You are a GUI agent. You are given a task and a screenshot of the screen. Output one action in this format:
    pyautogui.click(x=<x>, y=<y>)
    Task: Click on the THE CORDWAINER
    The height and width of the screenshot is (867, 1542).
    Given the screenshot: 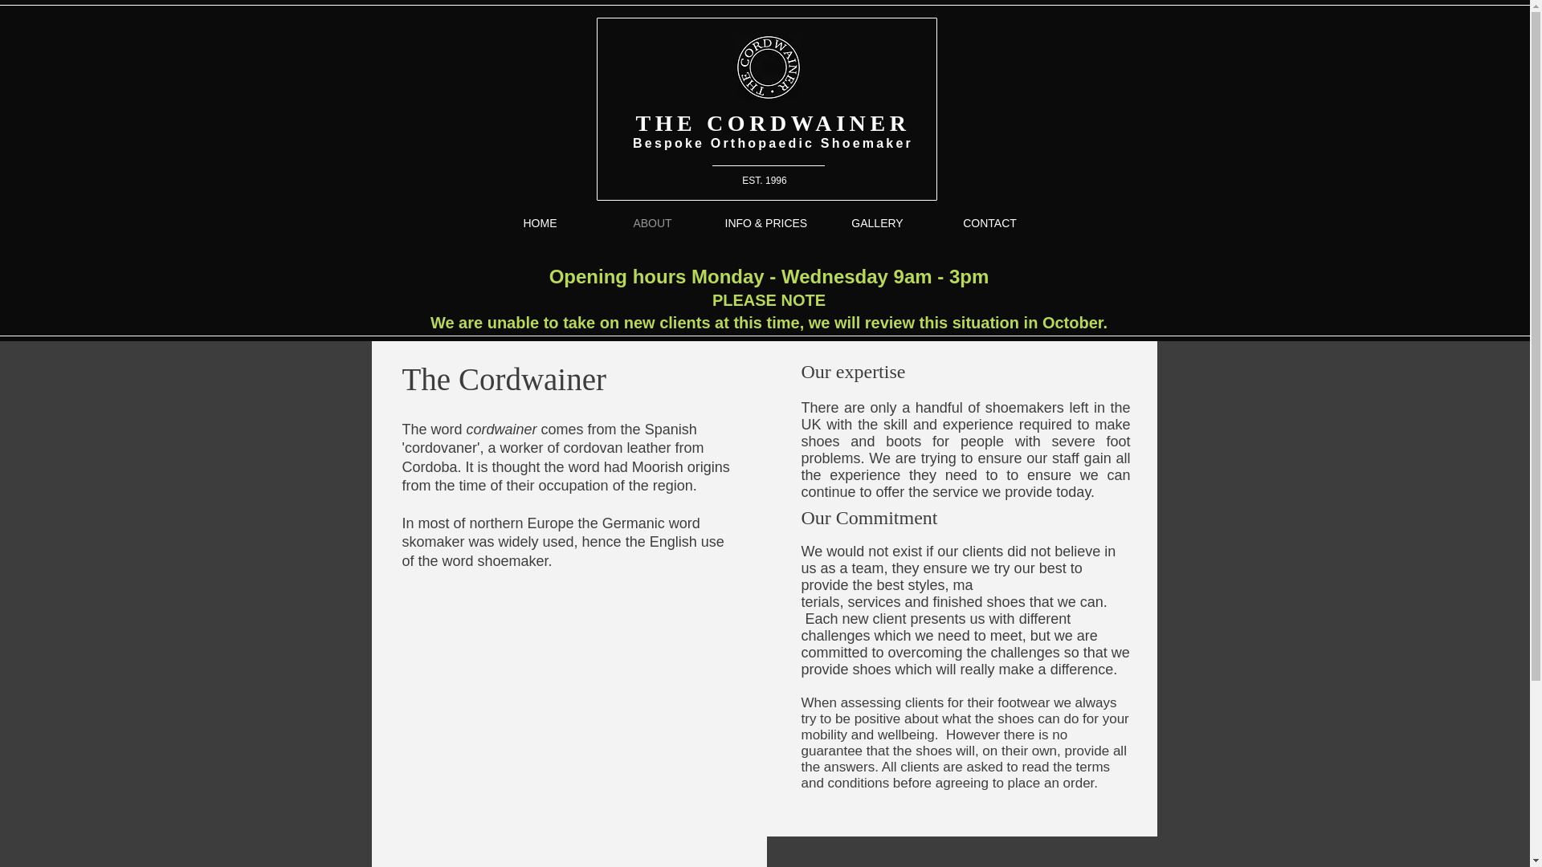 What is the action you would take?
    pyautogui.click(x=773, y=123)
    